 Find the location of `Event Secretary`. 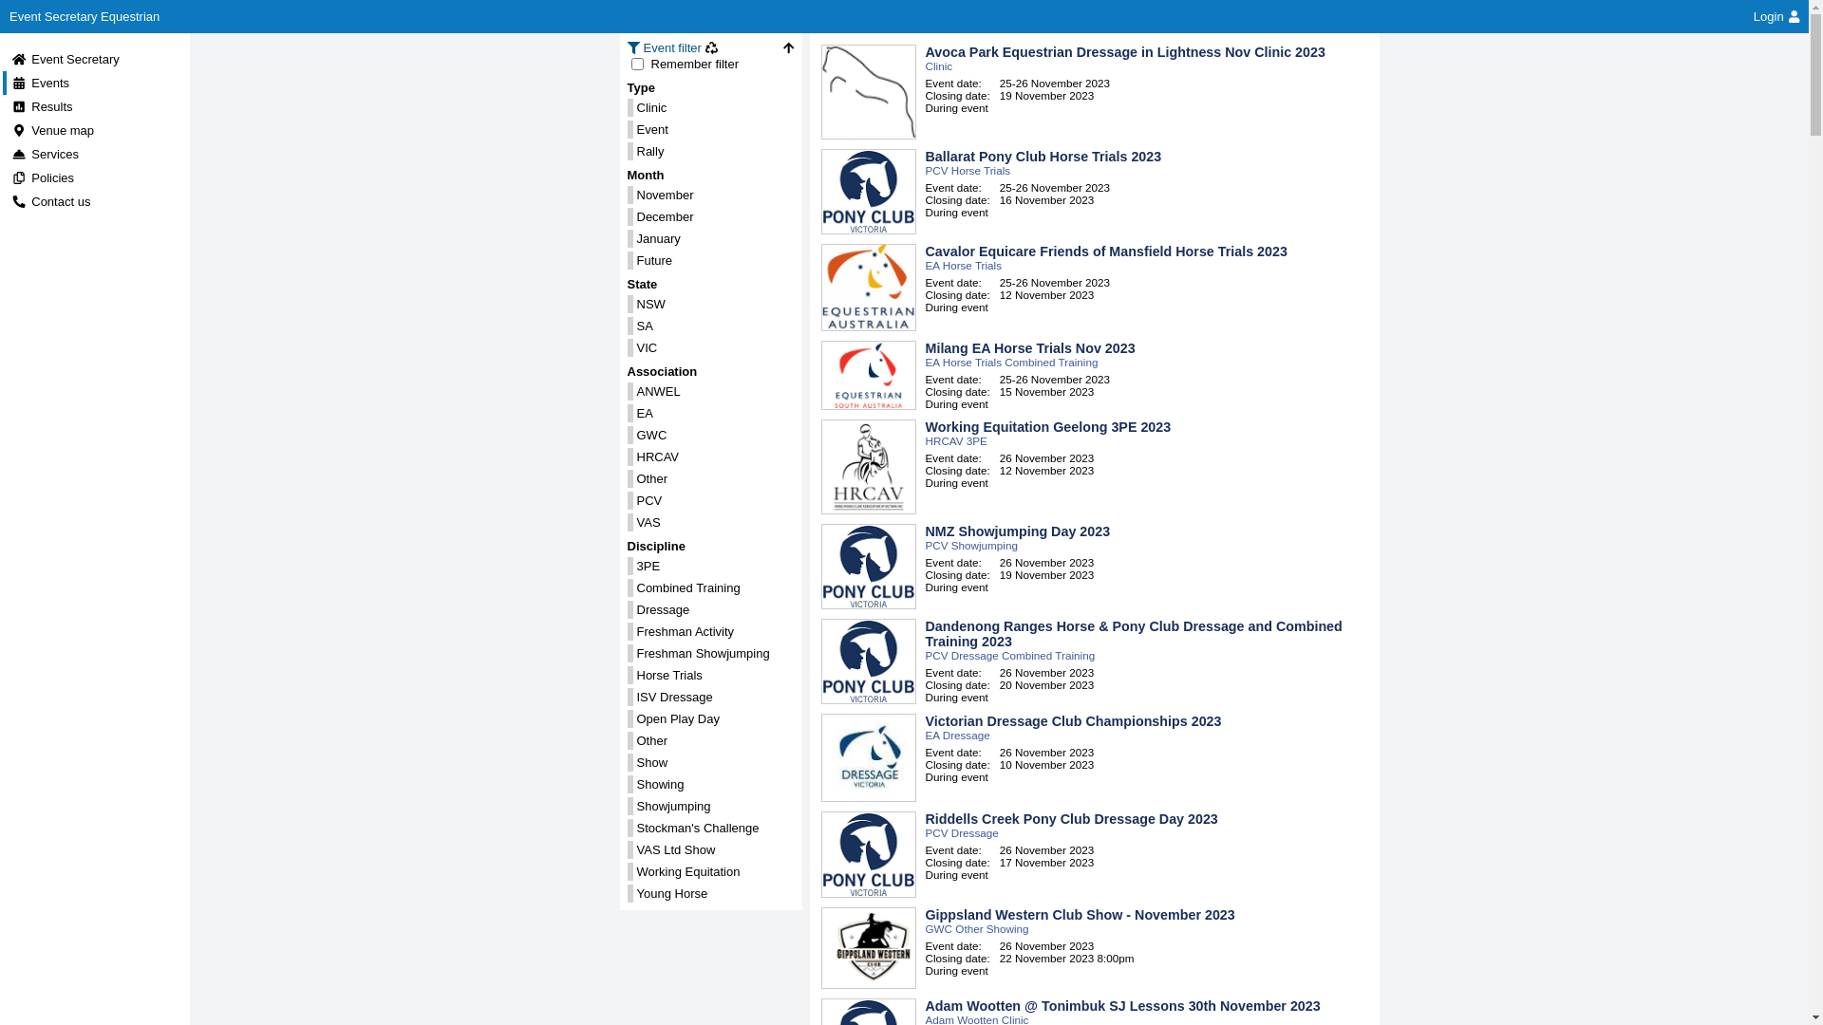

Event Secretary is located at coordinates (66, 59).